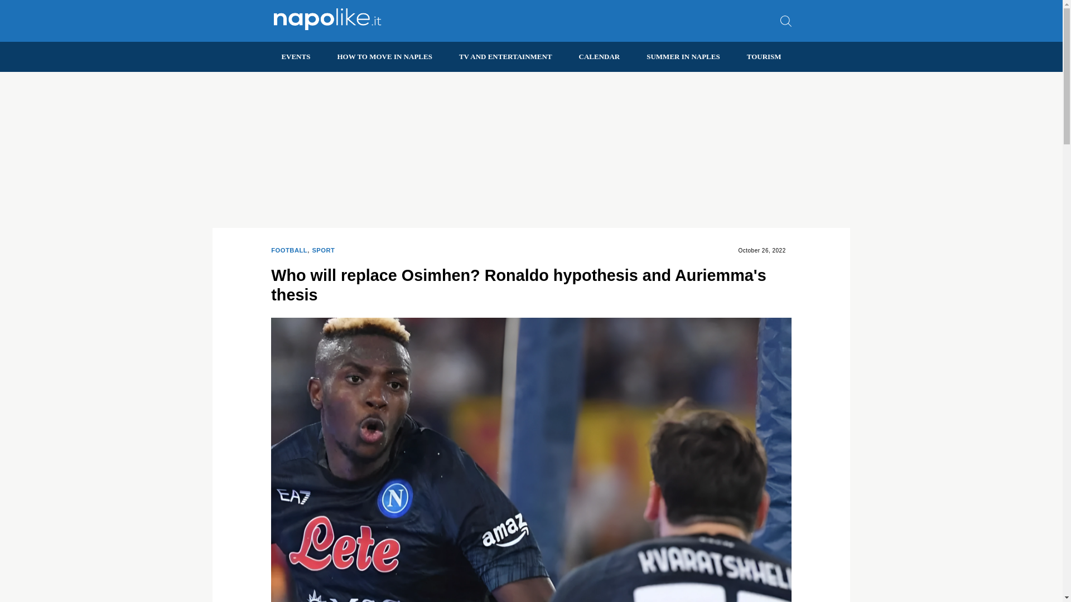 The width and height of the screenshot is (1071, 602). I want to click on TOURISM, so click(764, 56).